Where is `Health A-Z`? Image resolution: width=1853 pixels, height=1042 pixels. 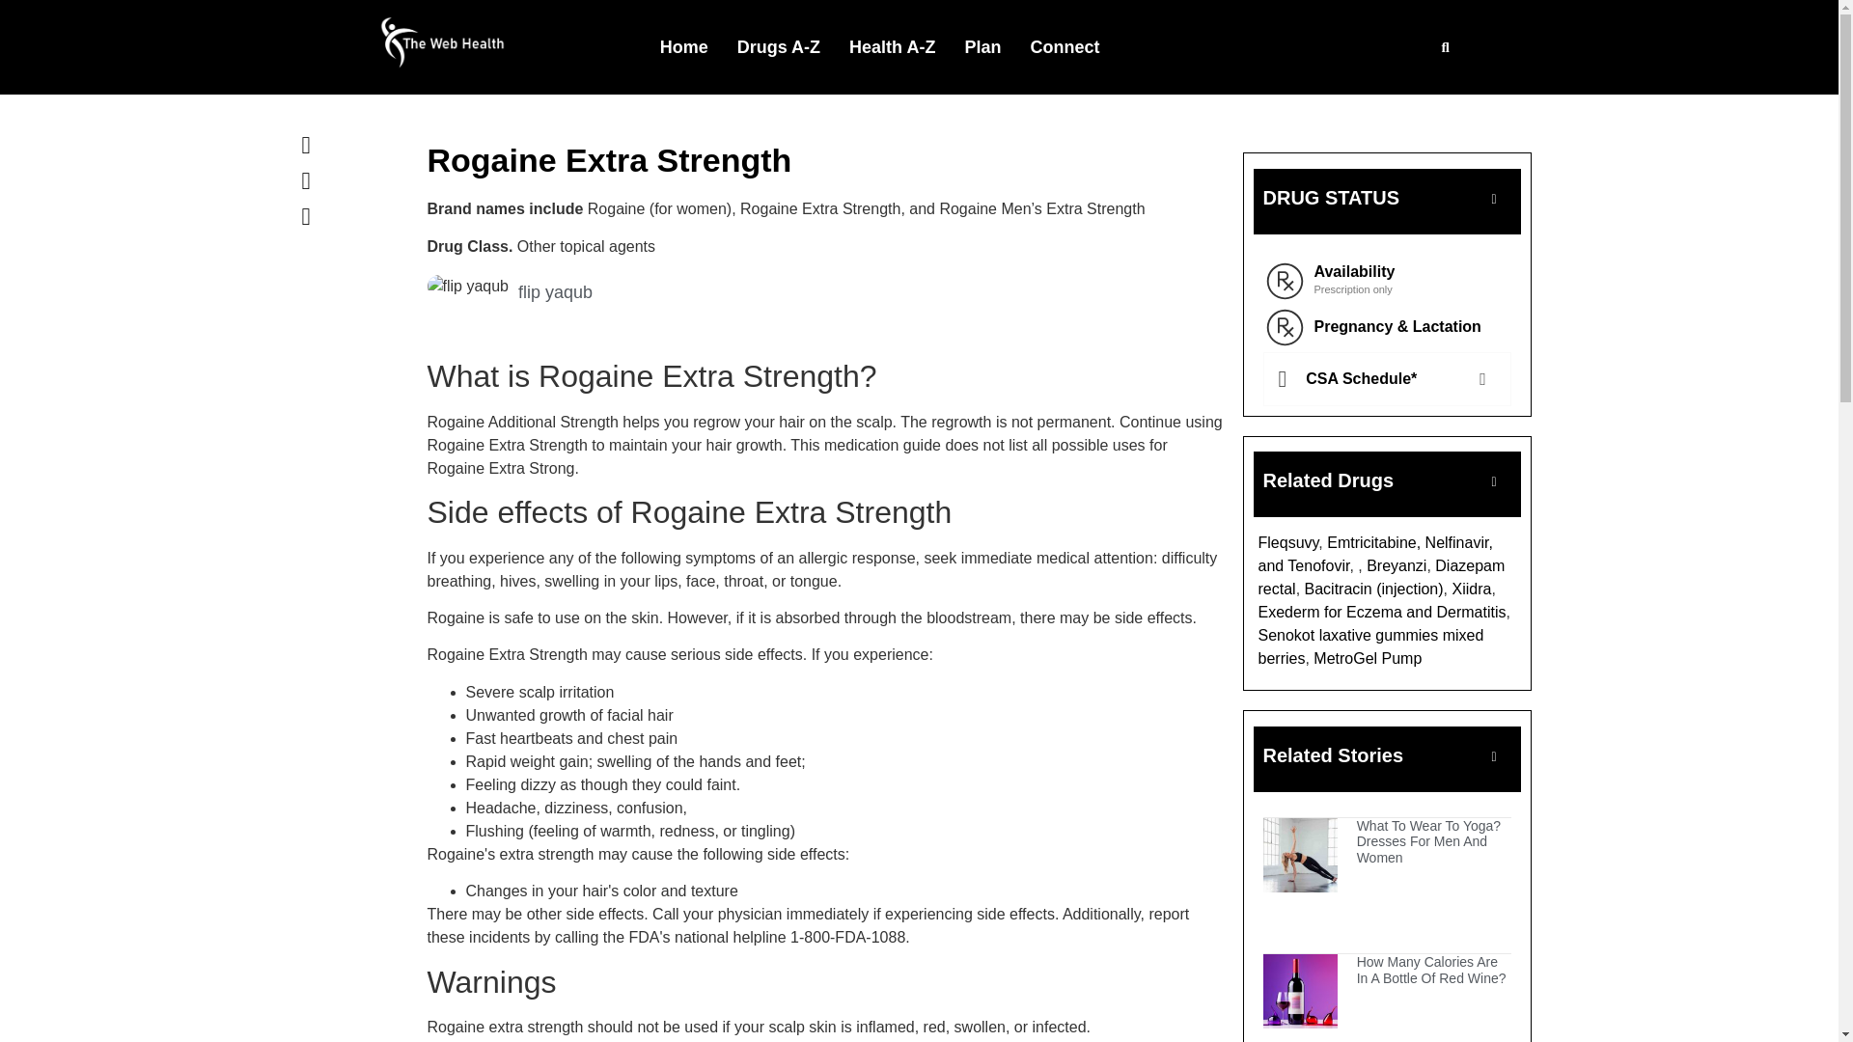
Health A-Z is located at coordinates (892, 46).